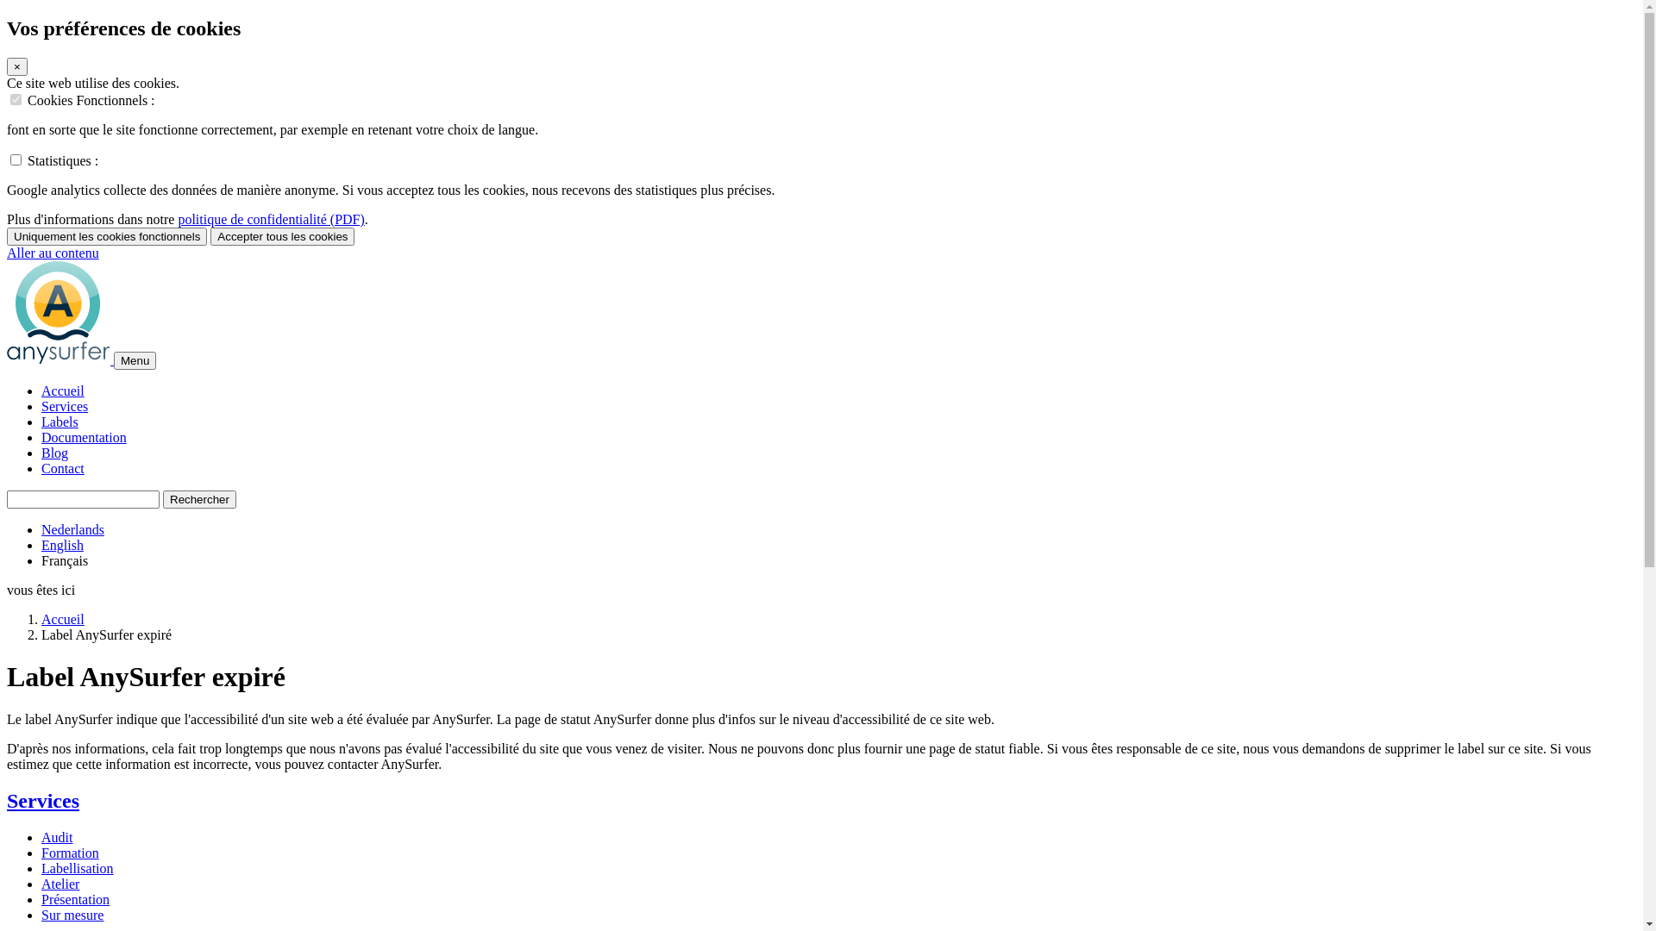 Image resolution: width=1656 pixels, height=931 pixels. I want to click on Services, so click(65, 407).